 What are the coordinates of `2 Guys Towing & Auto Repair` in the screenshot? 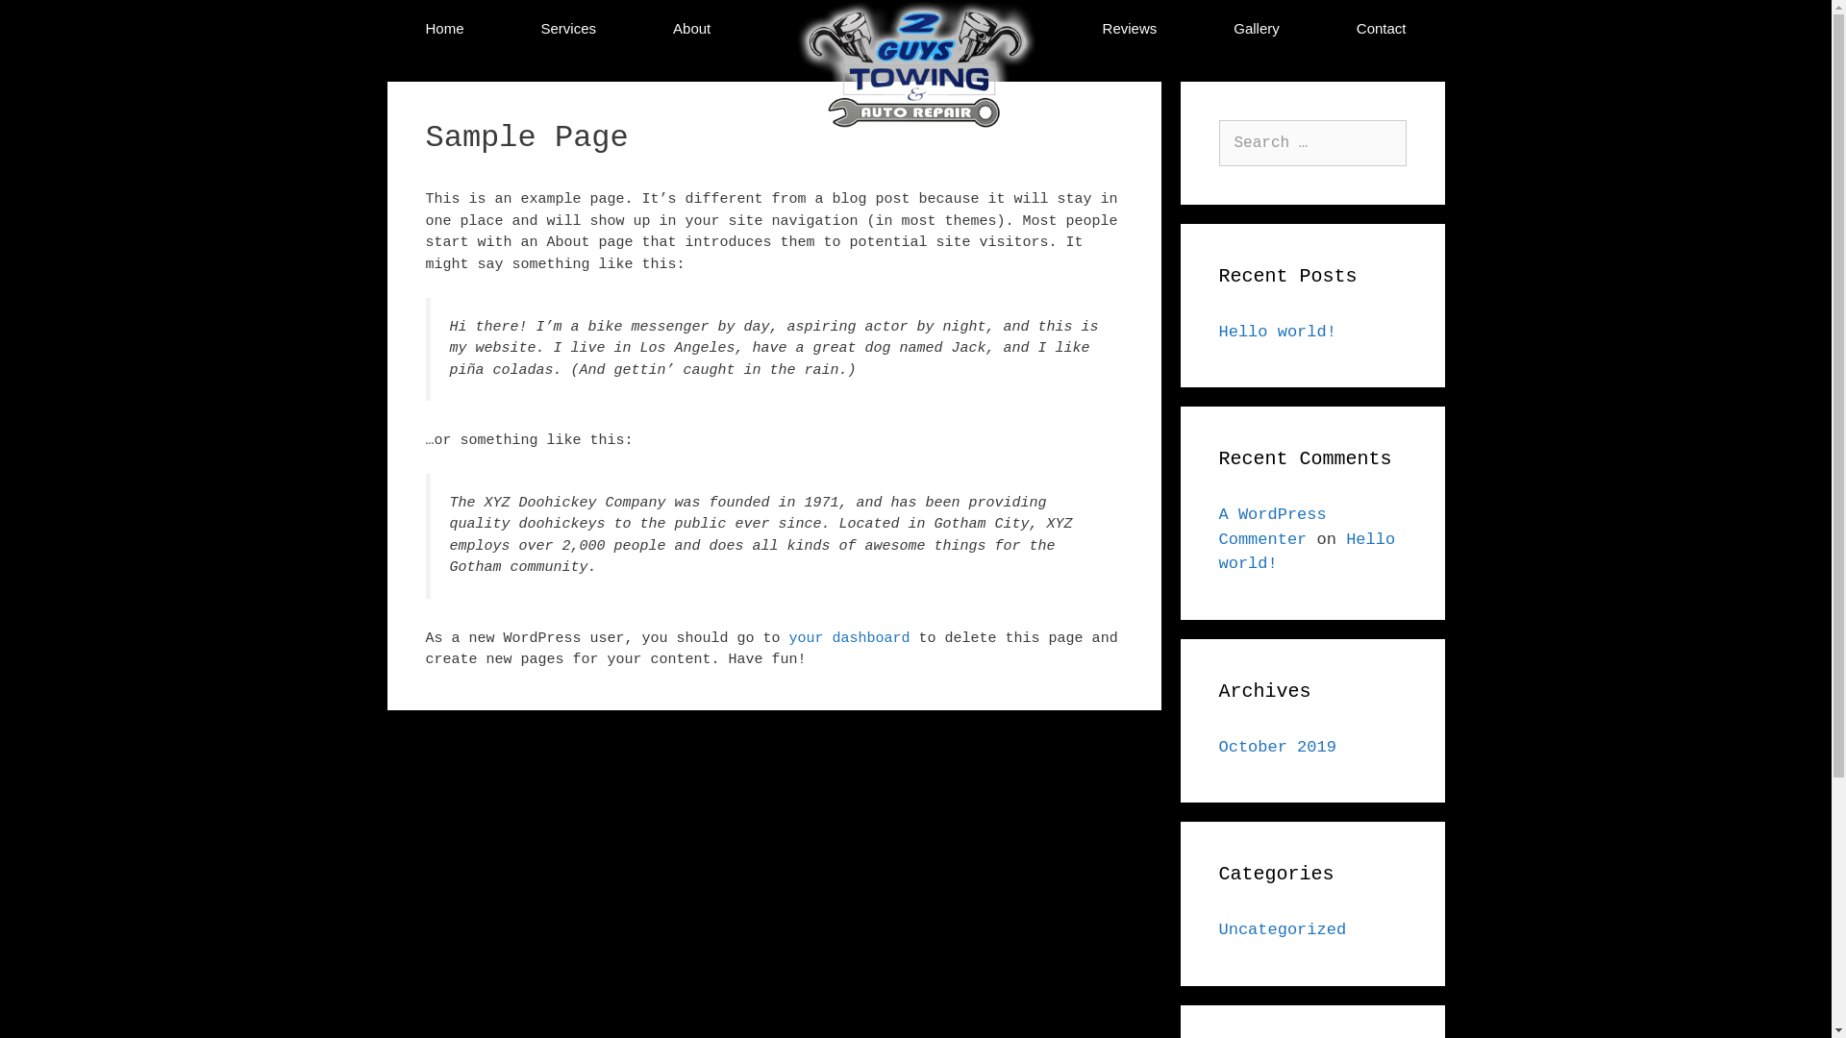 It's located at (916, 69).